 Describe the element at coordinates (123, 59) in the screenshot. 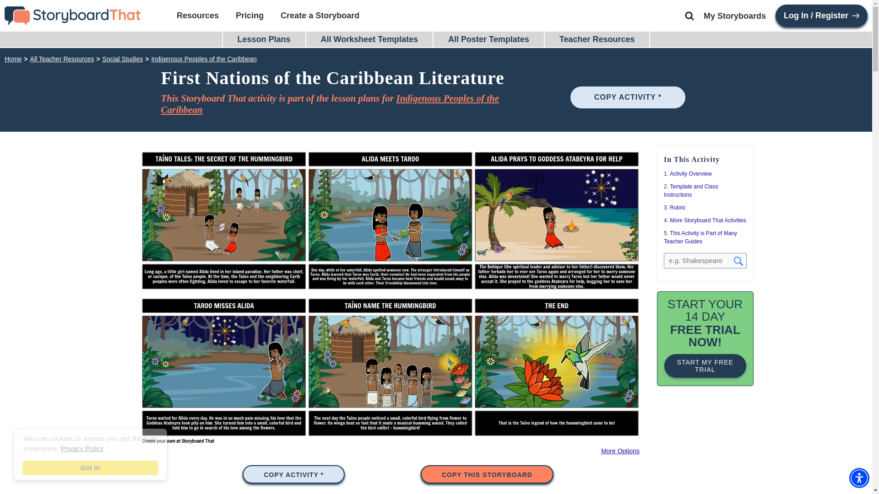

I see `Social Studies` at that location.